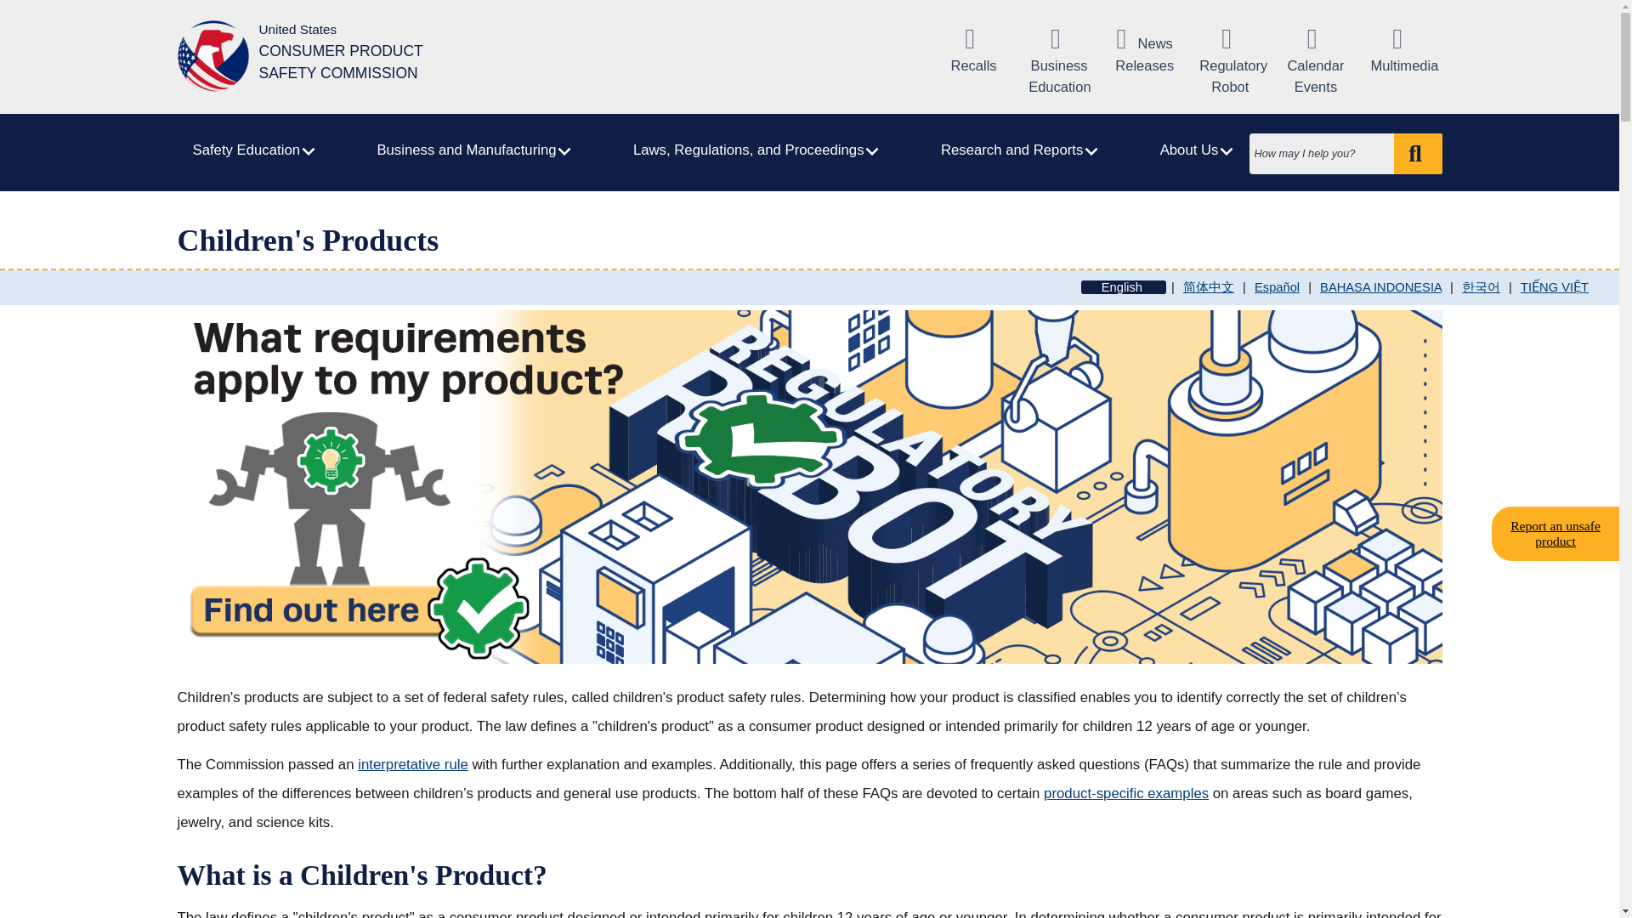 The height and width of the screenshot is (918, 1632). Describe the element at coordinates (1380, 287) in the screenshot. I see `BAHASA INDONESIA` at that location.